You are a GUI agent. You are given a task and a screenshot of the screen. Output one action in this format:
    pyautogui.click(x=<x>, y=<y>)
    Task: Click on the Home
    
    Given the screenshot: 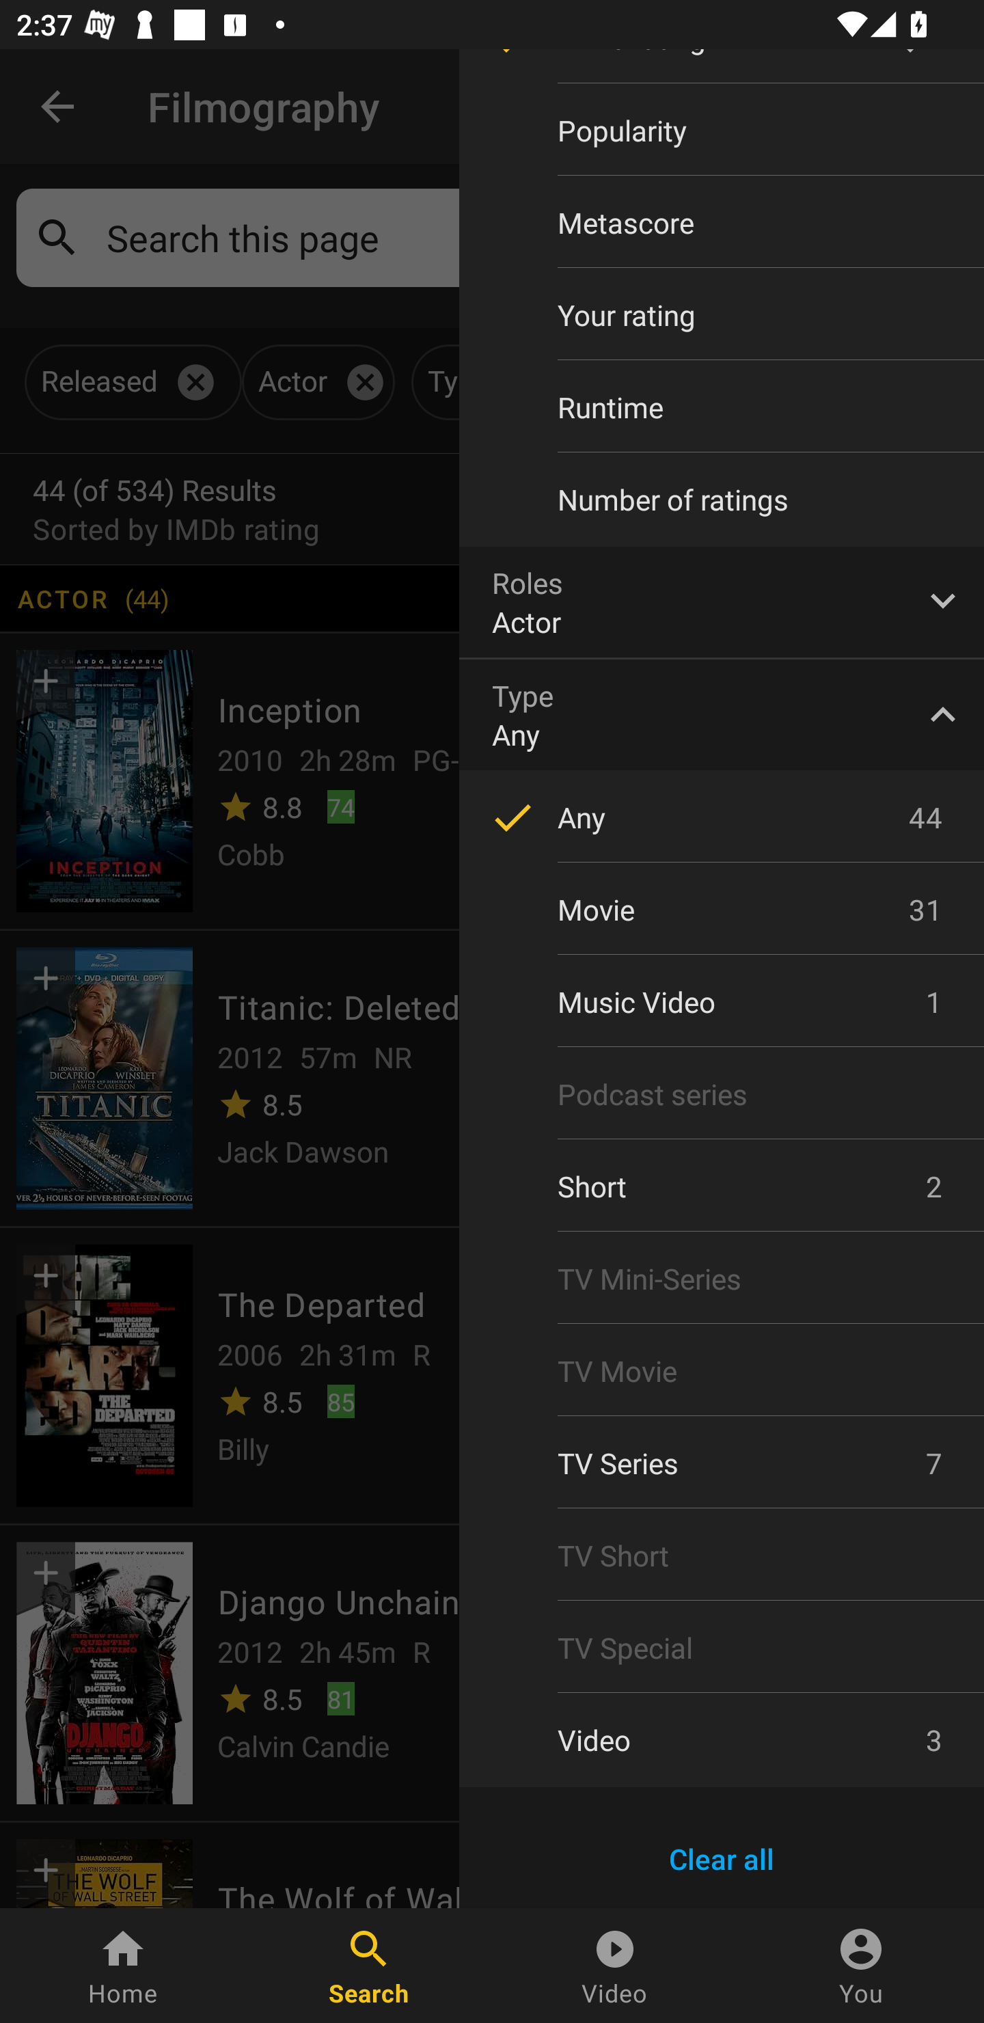 What is the action you would take?
    pyautogui.click(x=123, y=1966)
    